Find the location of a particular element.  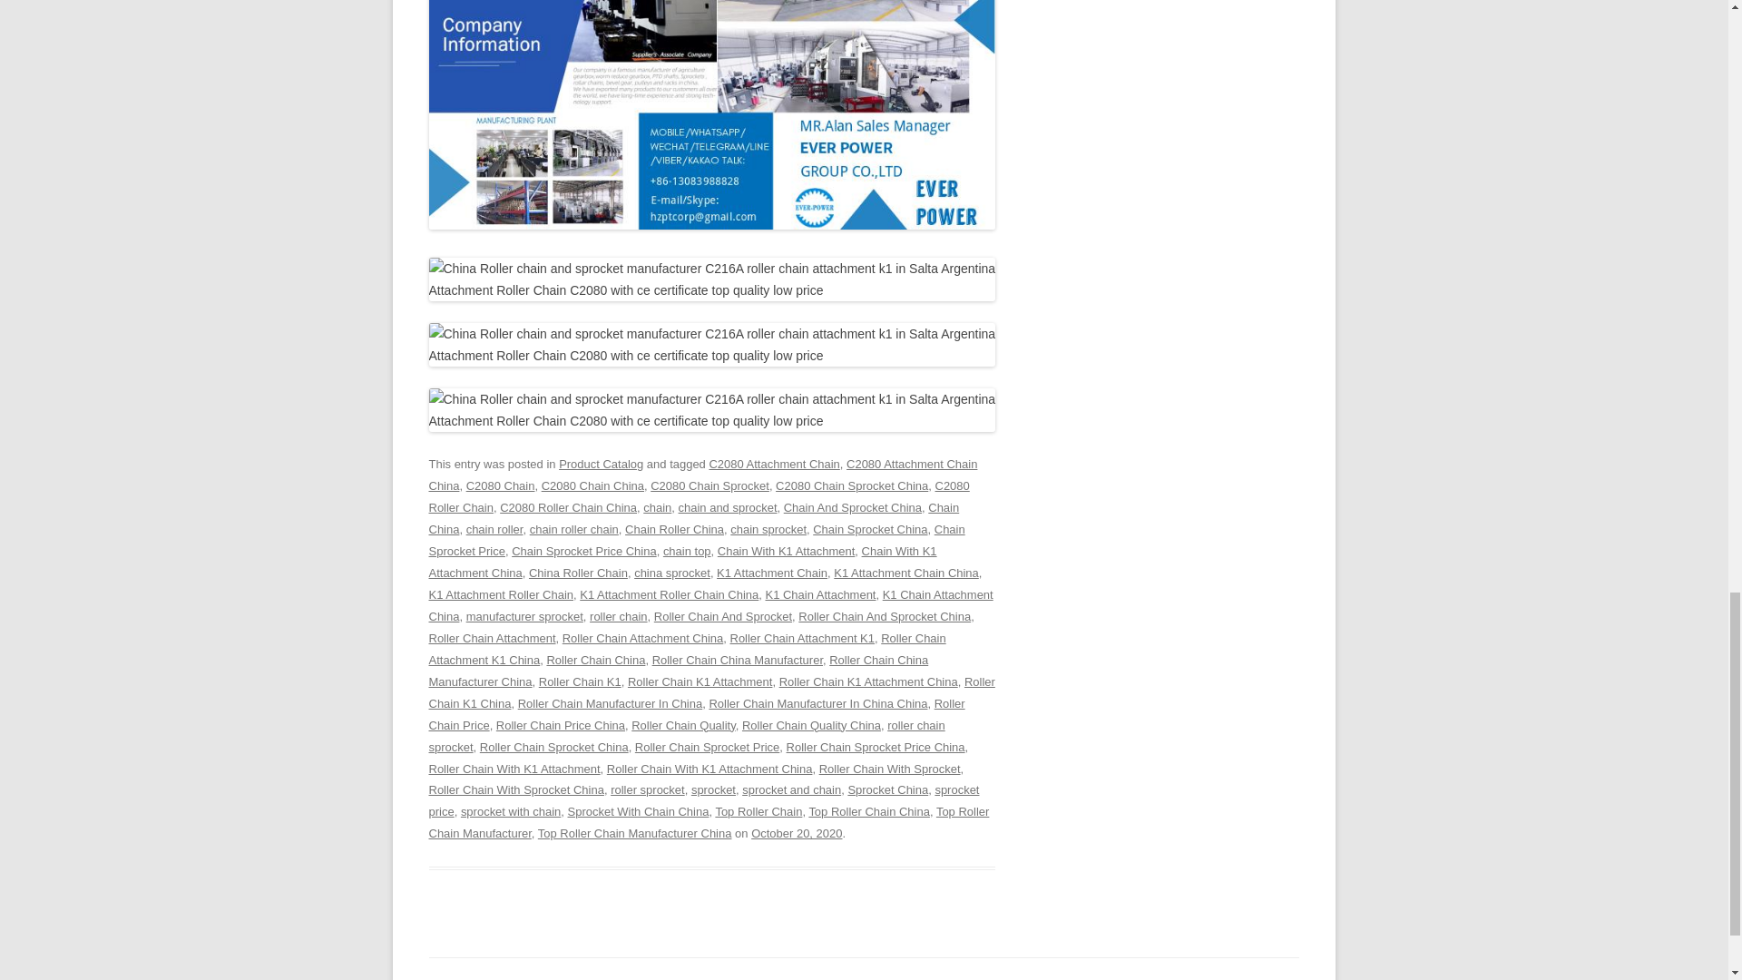

K1 Attachment Chain is located at coordinates (771, 573).